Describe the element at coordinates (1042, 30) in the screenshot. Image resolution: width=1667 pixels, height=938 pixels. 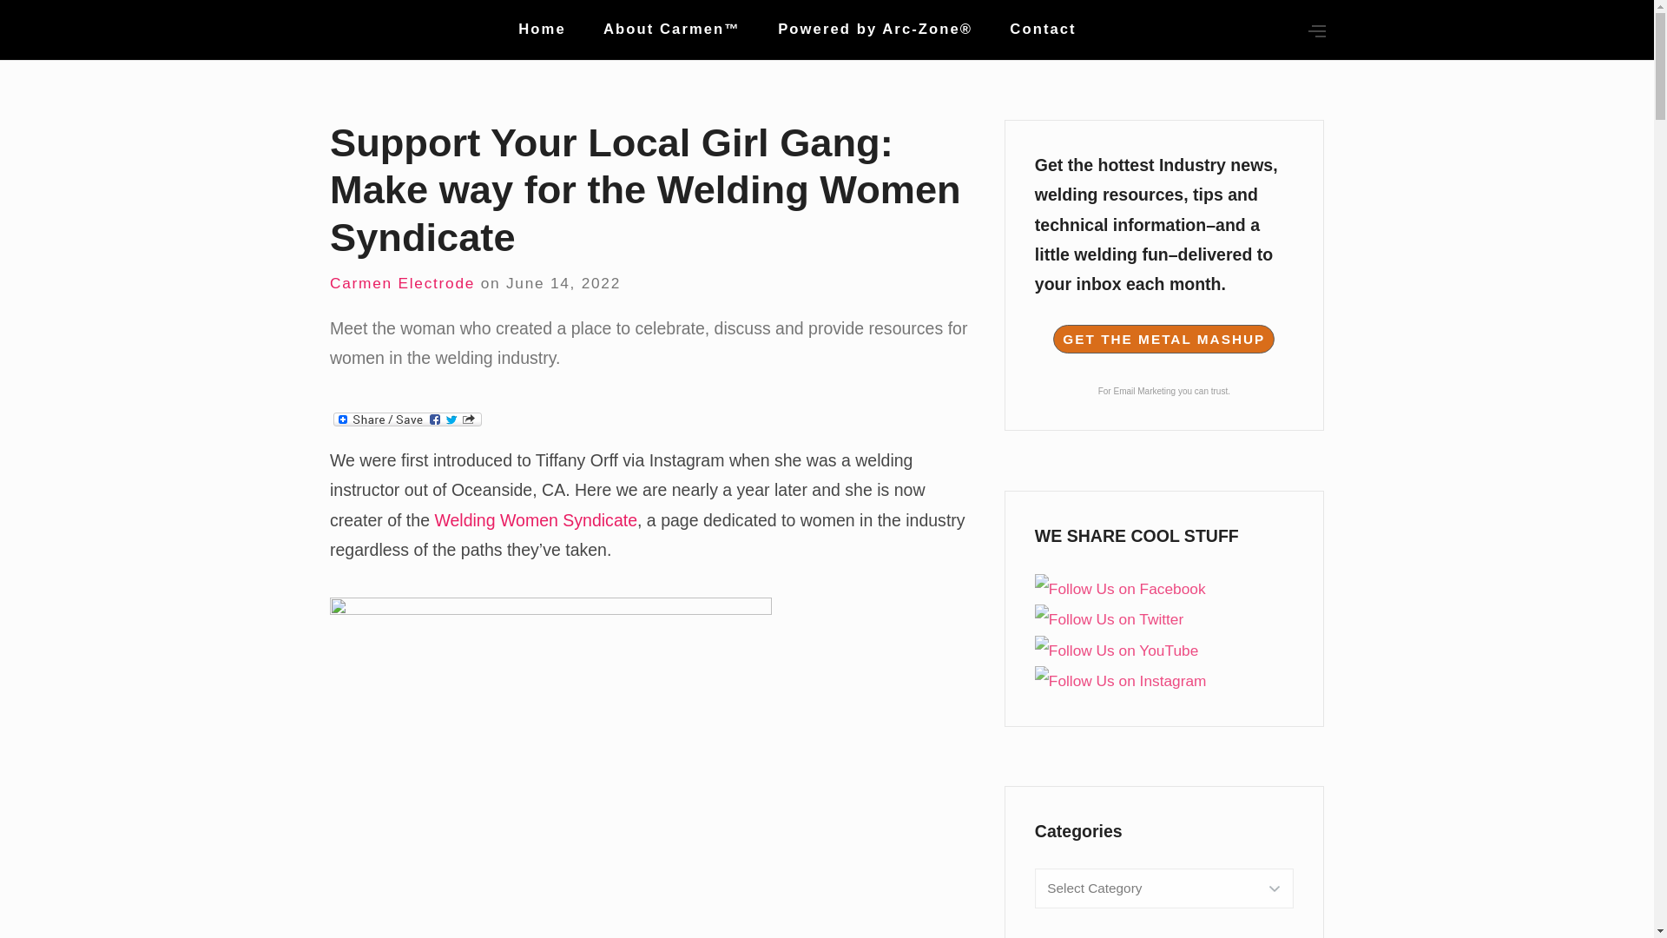
I see `Contact` at that location.